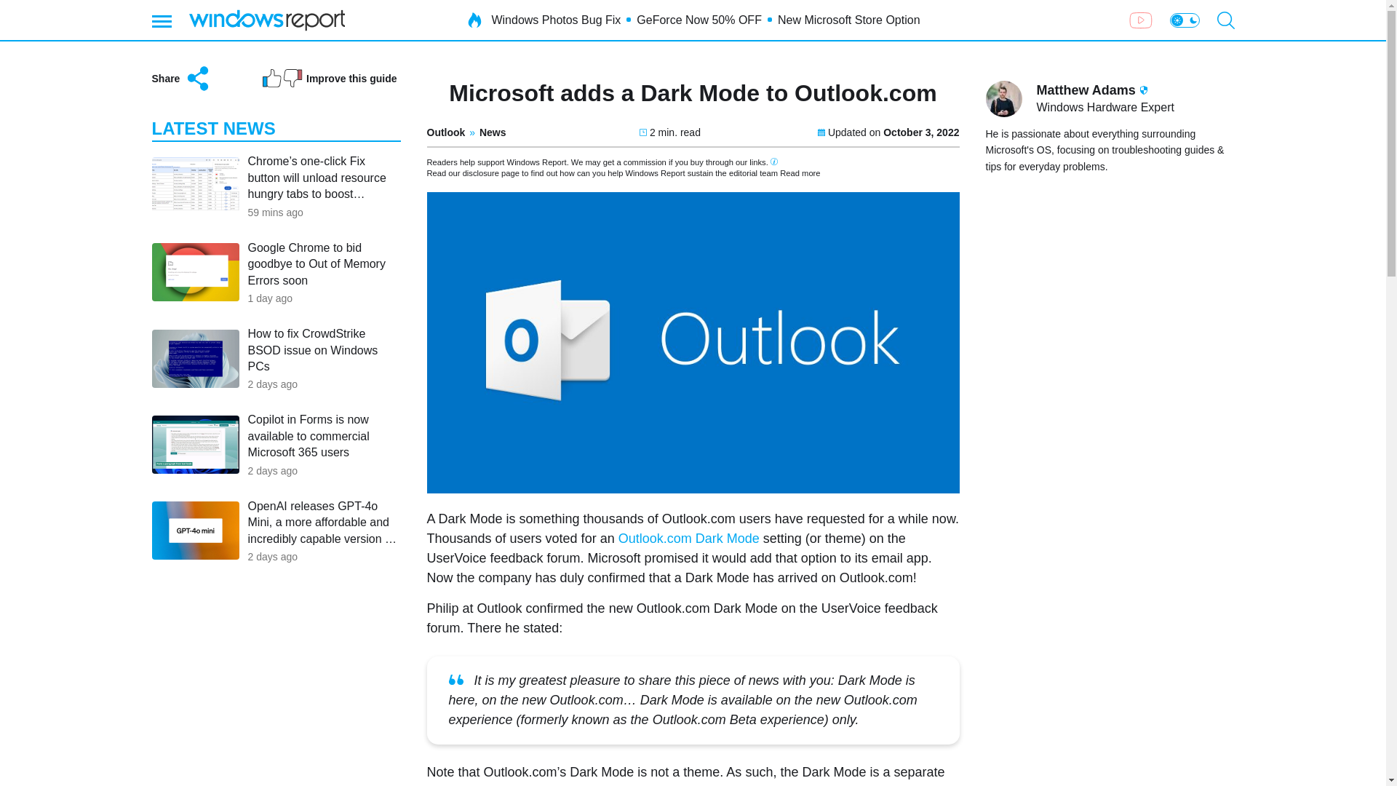  Describe the element at coordinates (323, 265) in the screenshot. I see `News` at that location.